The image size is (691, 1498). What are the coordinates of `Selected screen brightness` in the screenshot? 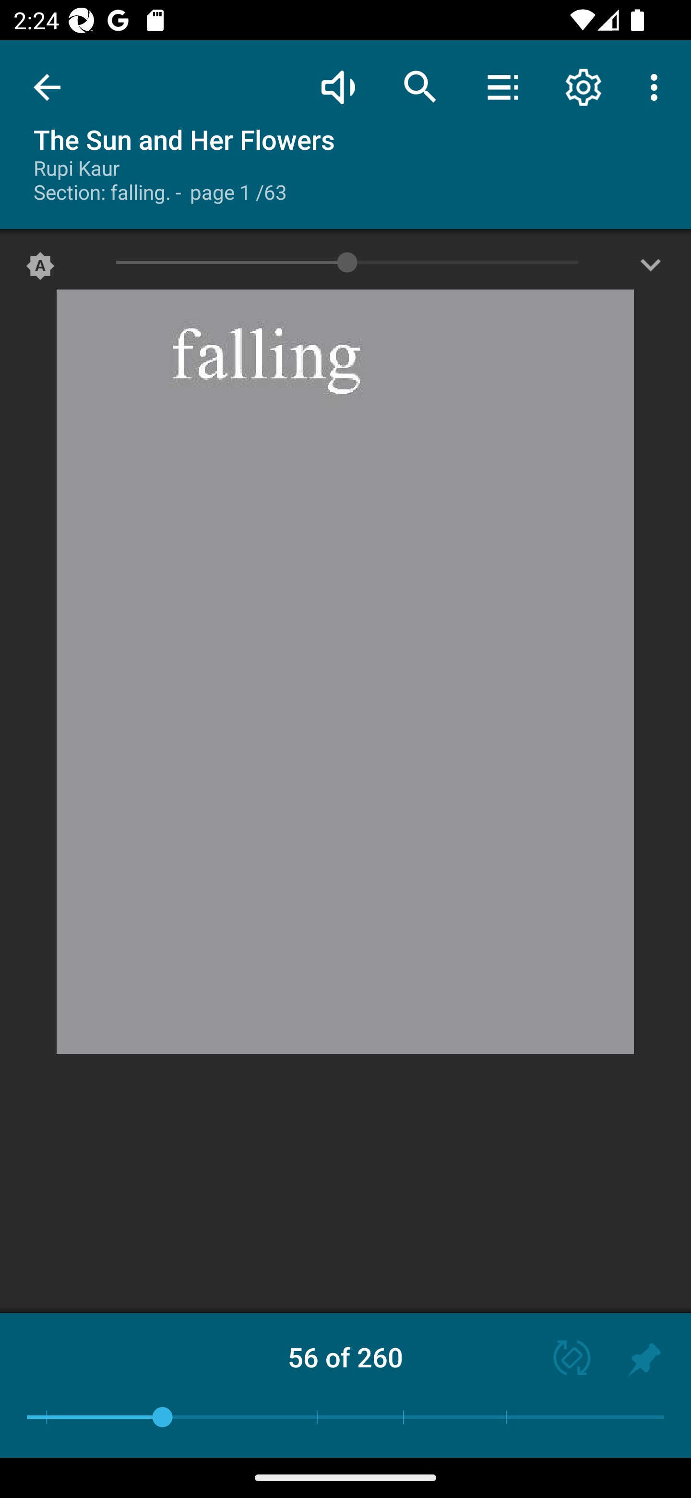 It's located at (40, 269).